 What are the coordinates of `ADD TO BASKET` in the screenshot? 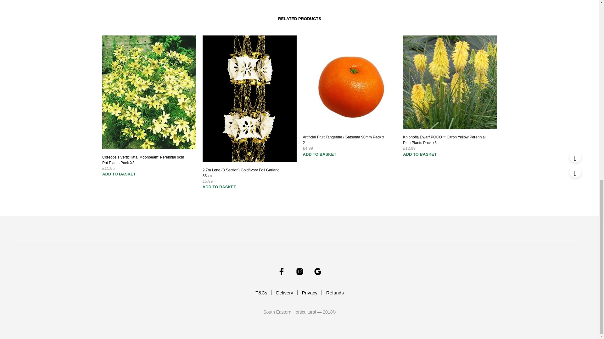 It's located at (319, 153).